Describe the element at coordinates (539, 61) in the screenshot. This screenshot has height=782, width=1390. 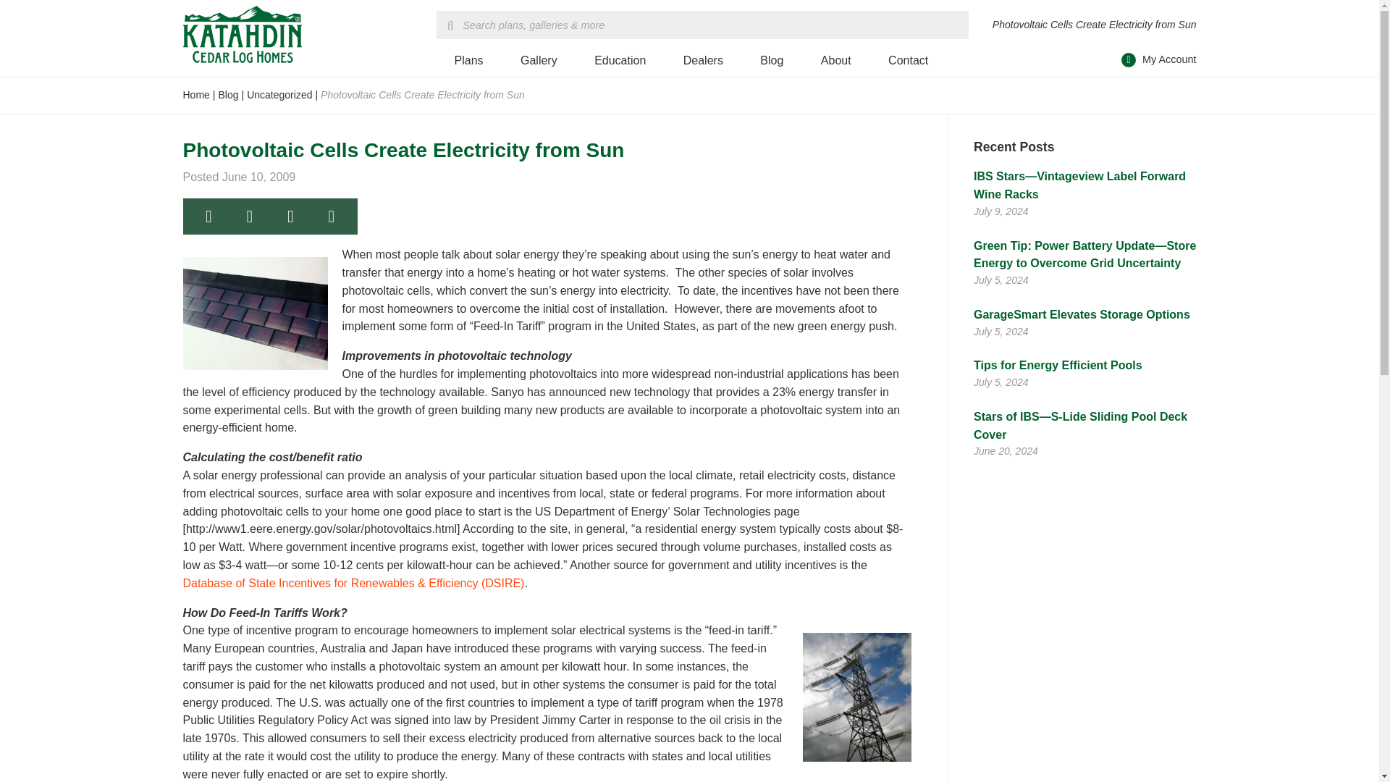
I see `Gallery` at that location.